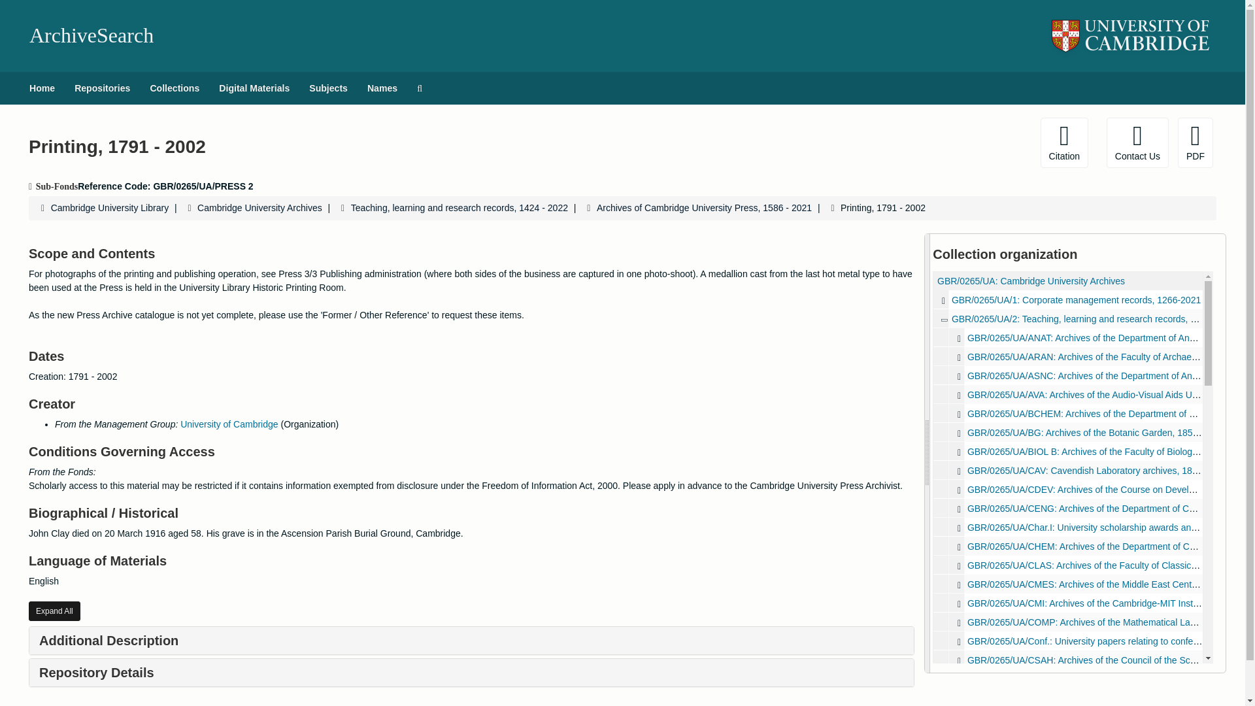 Image resolution: width=1255 pixels, height=706 pixels. I want to click on Subjects, so click(328, 88).